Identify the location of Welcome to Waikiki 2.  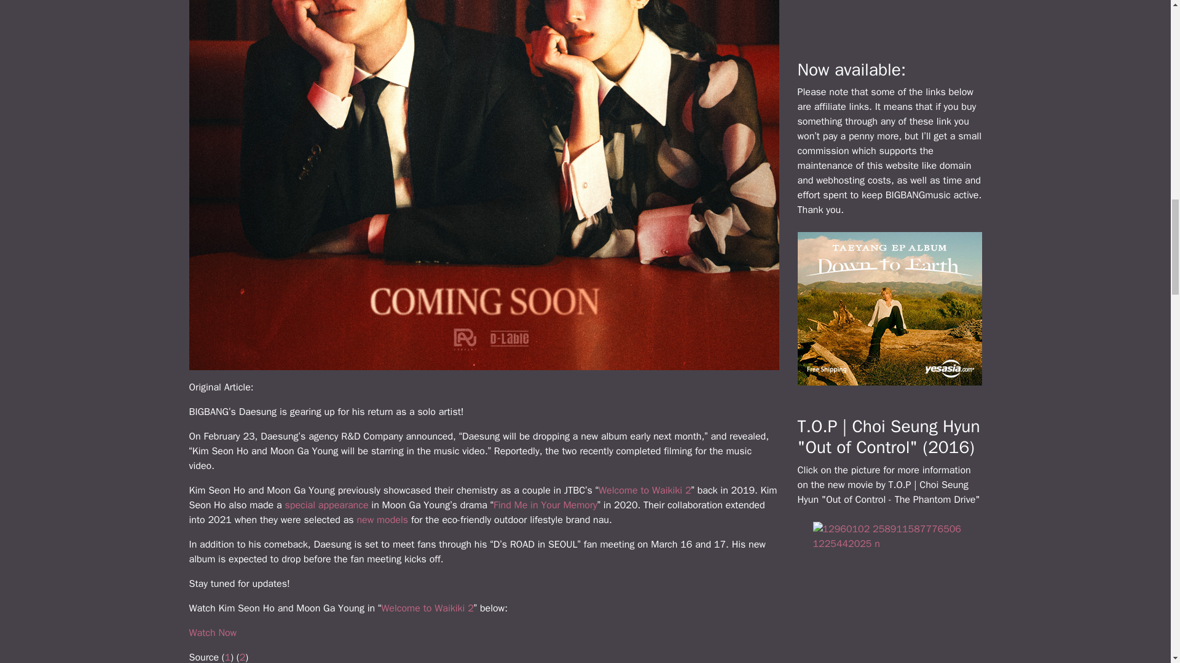
(645, 490).